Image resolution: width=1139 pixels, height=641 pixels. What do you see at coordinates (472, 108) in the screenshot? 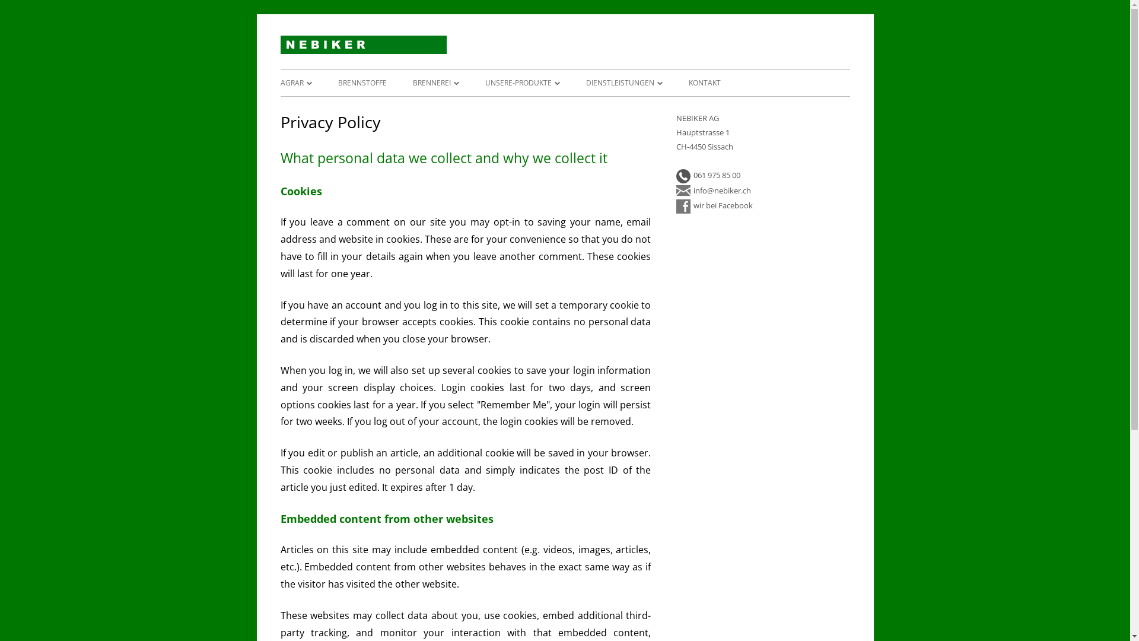
I see `LOHNBRENNEN` at bounding box center [472, 108].